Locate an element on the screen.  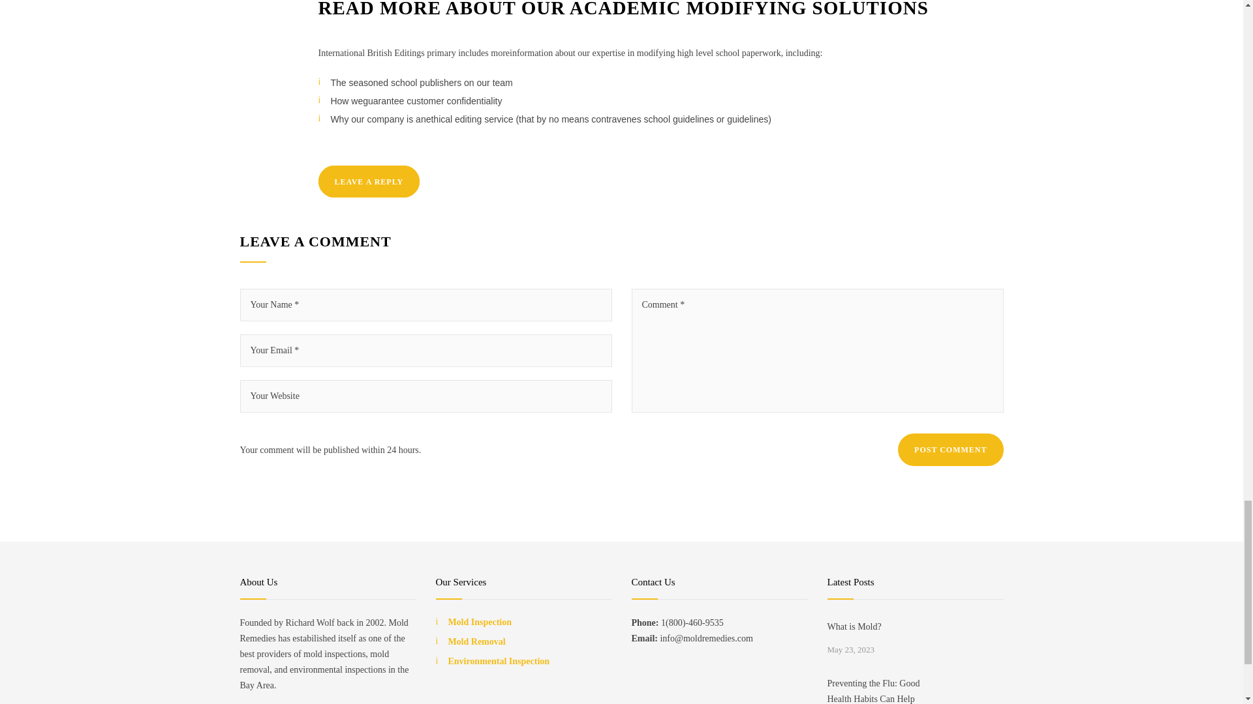
What is Mold? is located at coordinates (880, 627).